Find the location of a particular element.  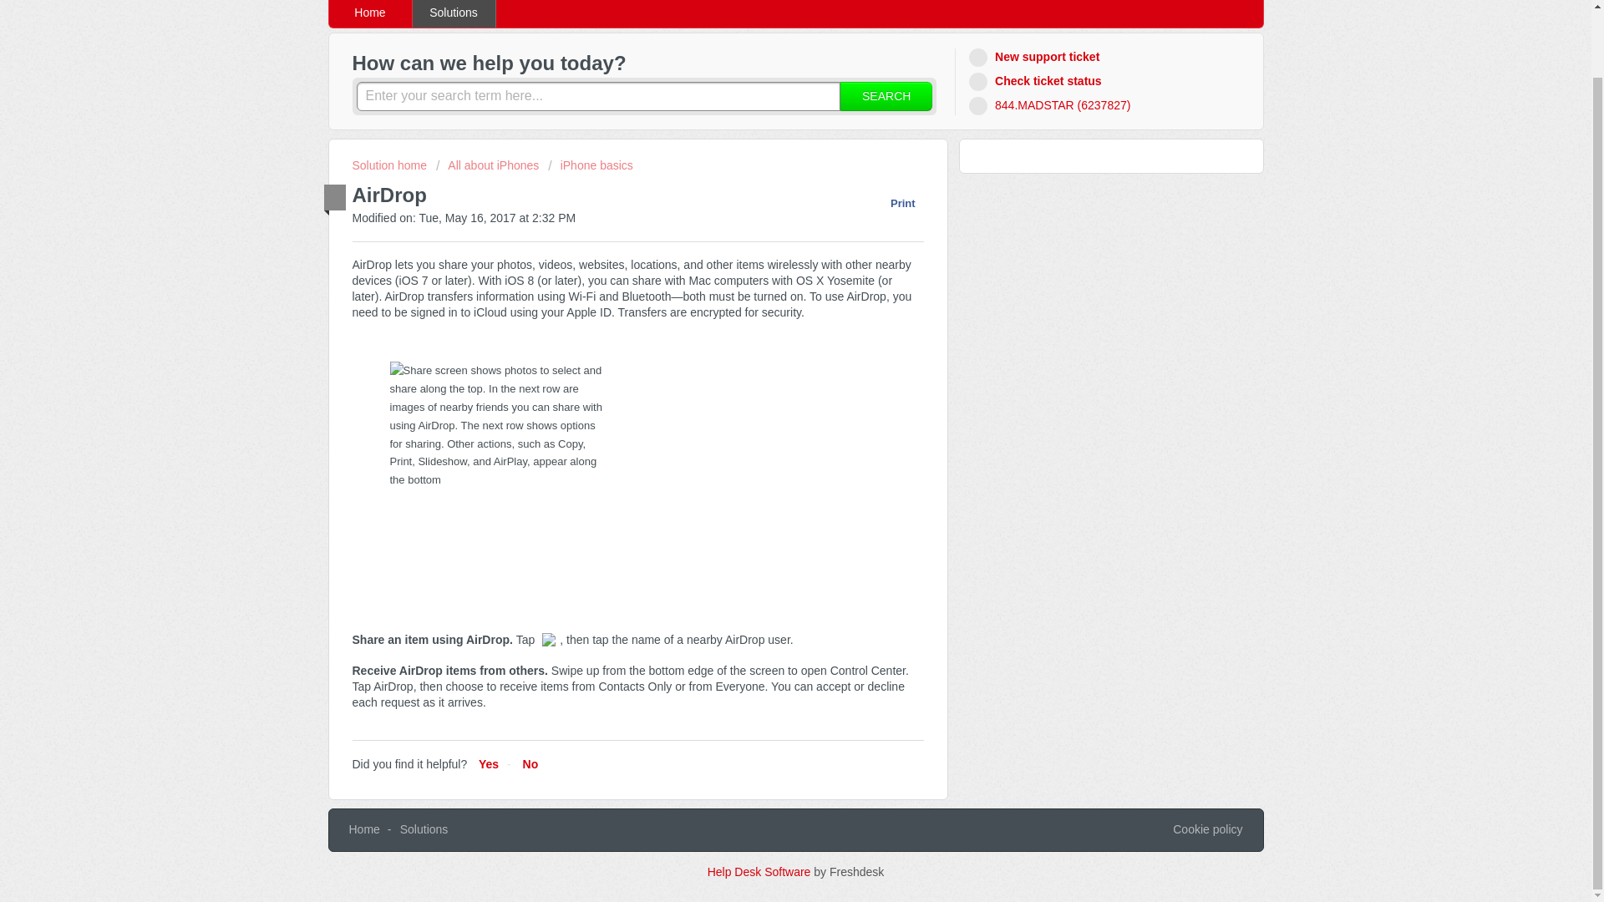

Solutions is located at coordinates (454, 13).